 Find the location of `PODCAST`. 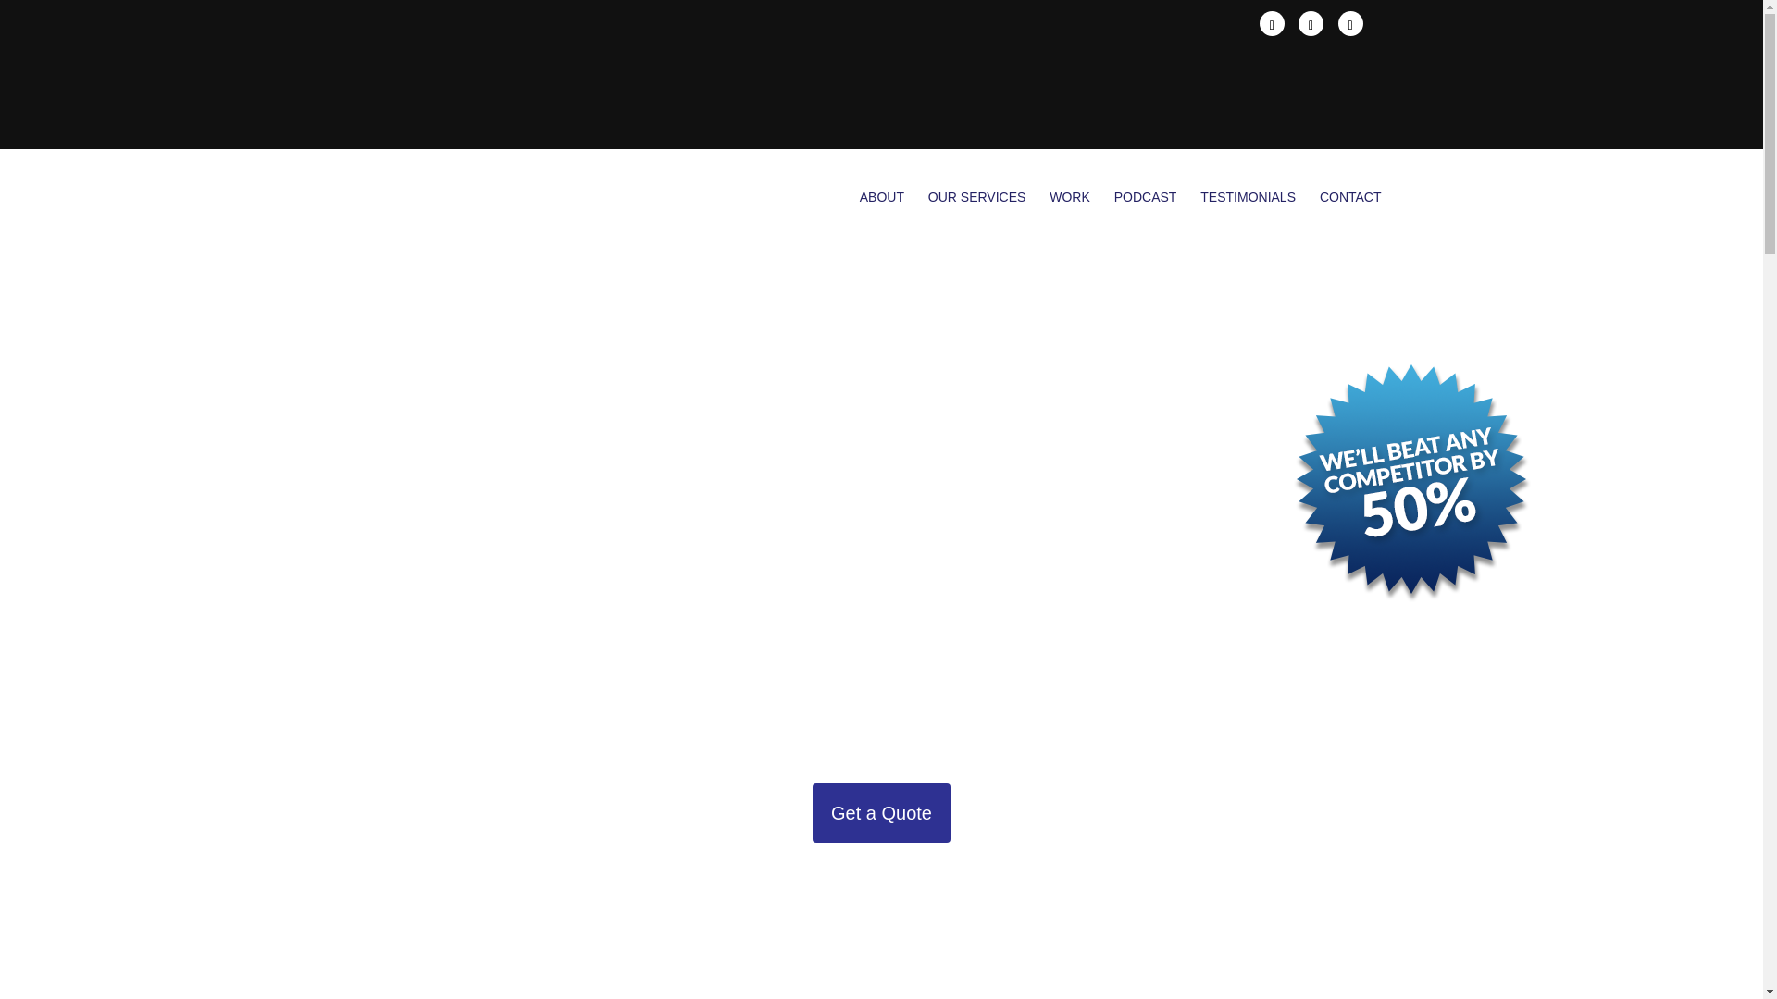

PODCAST is located at coordinates (1145, 197).